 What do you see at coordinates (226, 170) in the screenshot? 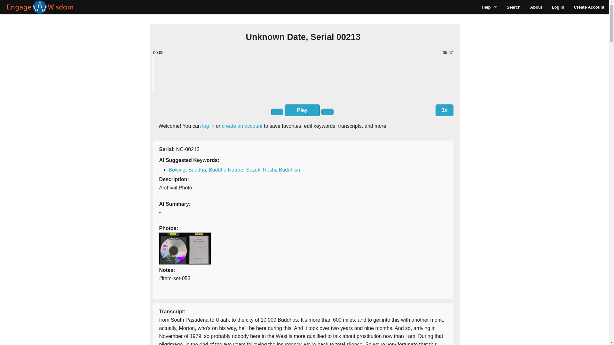
I see `Buddha Nature` at bounding box center [226, 170].